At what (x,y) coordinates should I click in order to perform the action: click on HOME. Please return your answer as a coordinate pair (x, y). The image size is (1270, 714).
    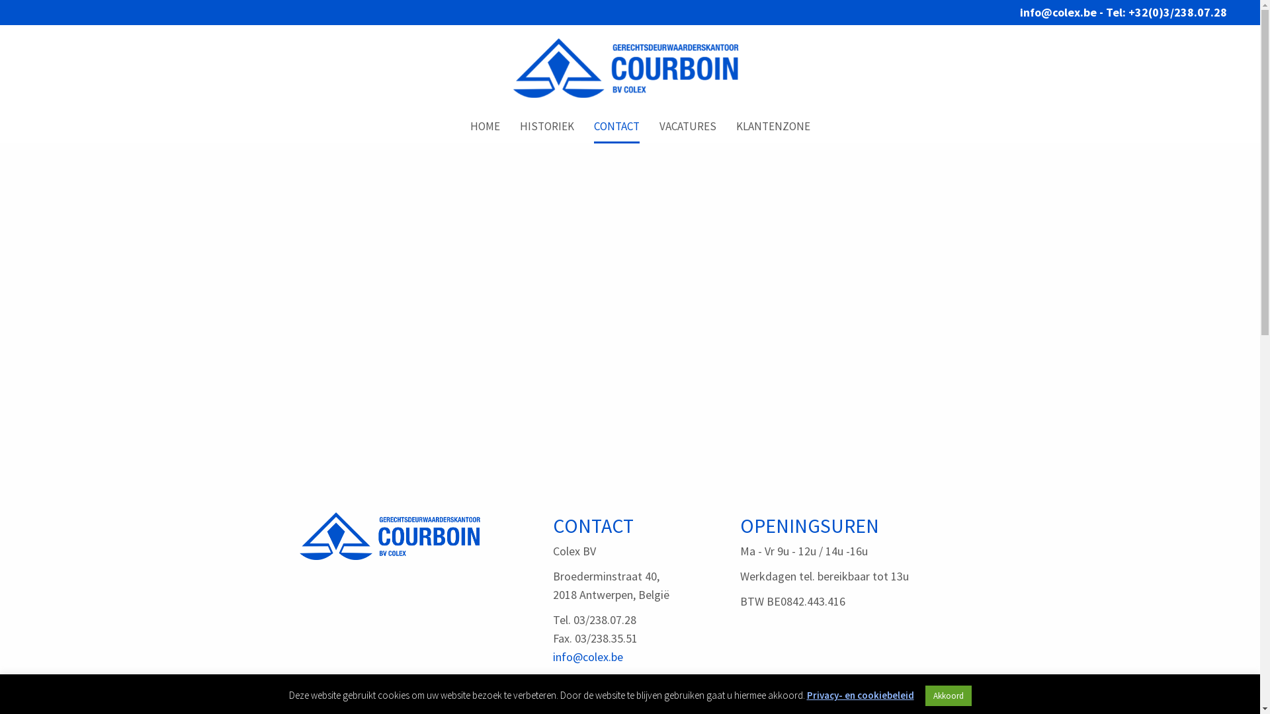
    Looking at the image, I should click on (484, 127).